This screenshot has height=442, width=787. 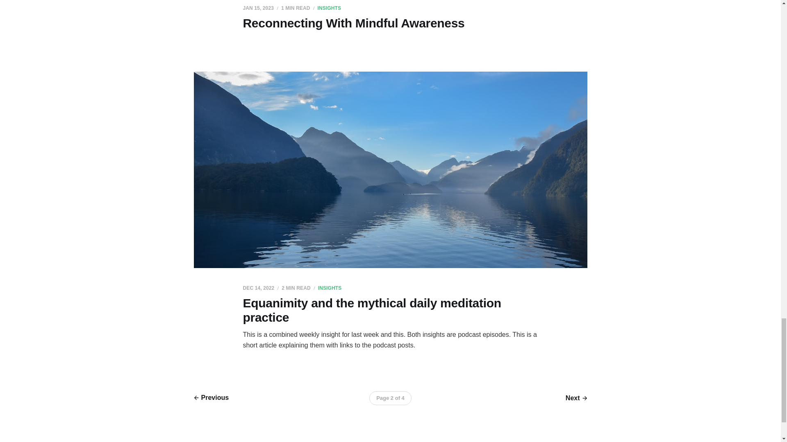 What do you see at coordinates (330, 288) in the screenshot?
I see `INSIGHTS` at bounding box center [330, 288].